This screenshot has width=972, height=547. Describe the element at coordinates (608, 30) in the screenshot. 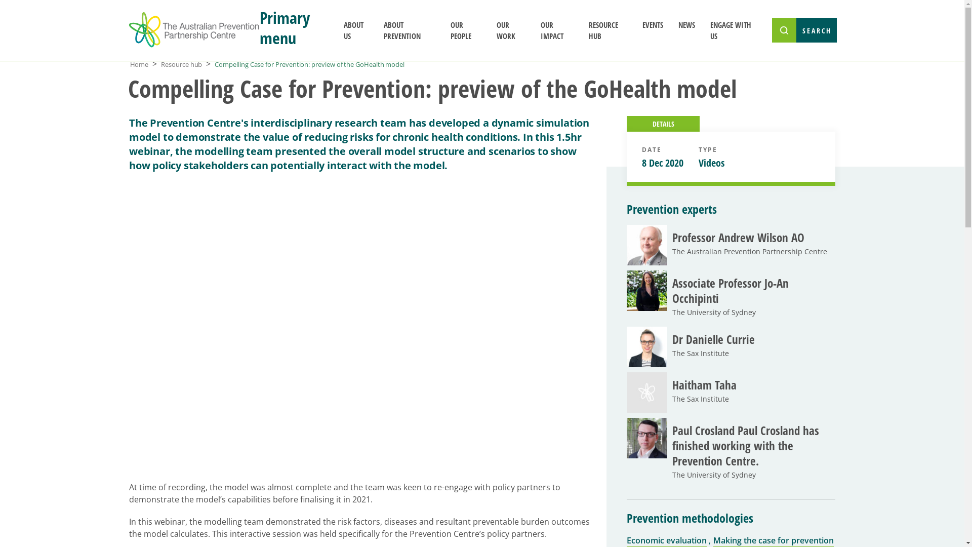

I see `RESOURCE HUB` at that location.